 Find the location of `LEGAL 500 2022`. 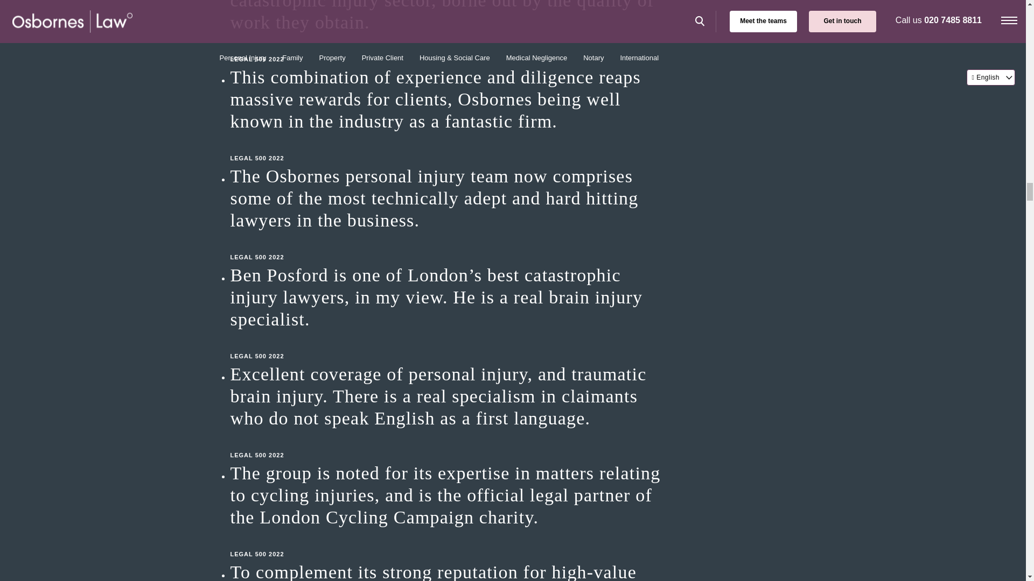

LEGAL 500 2022 is located at coordinates (446, 543).